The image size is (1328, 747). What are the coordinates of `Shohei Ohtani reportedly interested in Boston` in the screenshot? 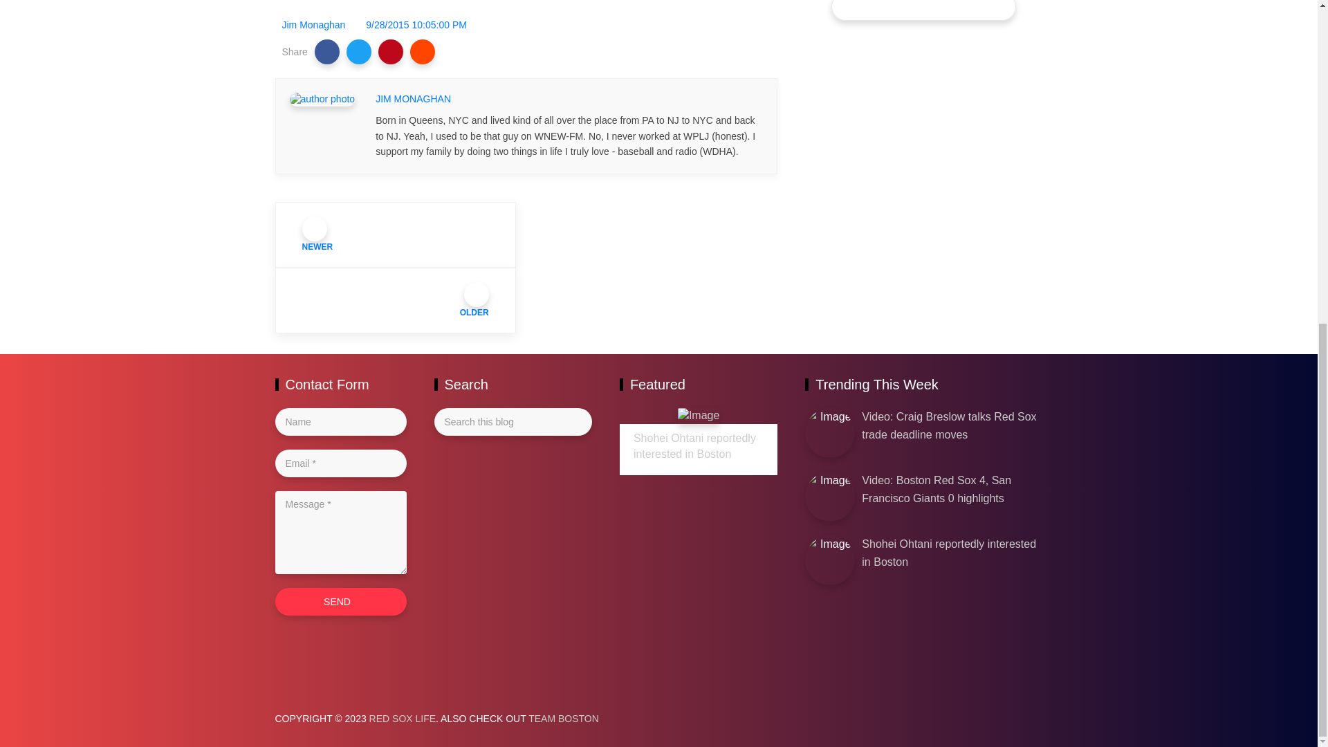 It's located at (694, 446).